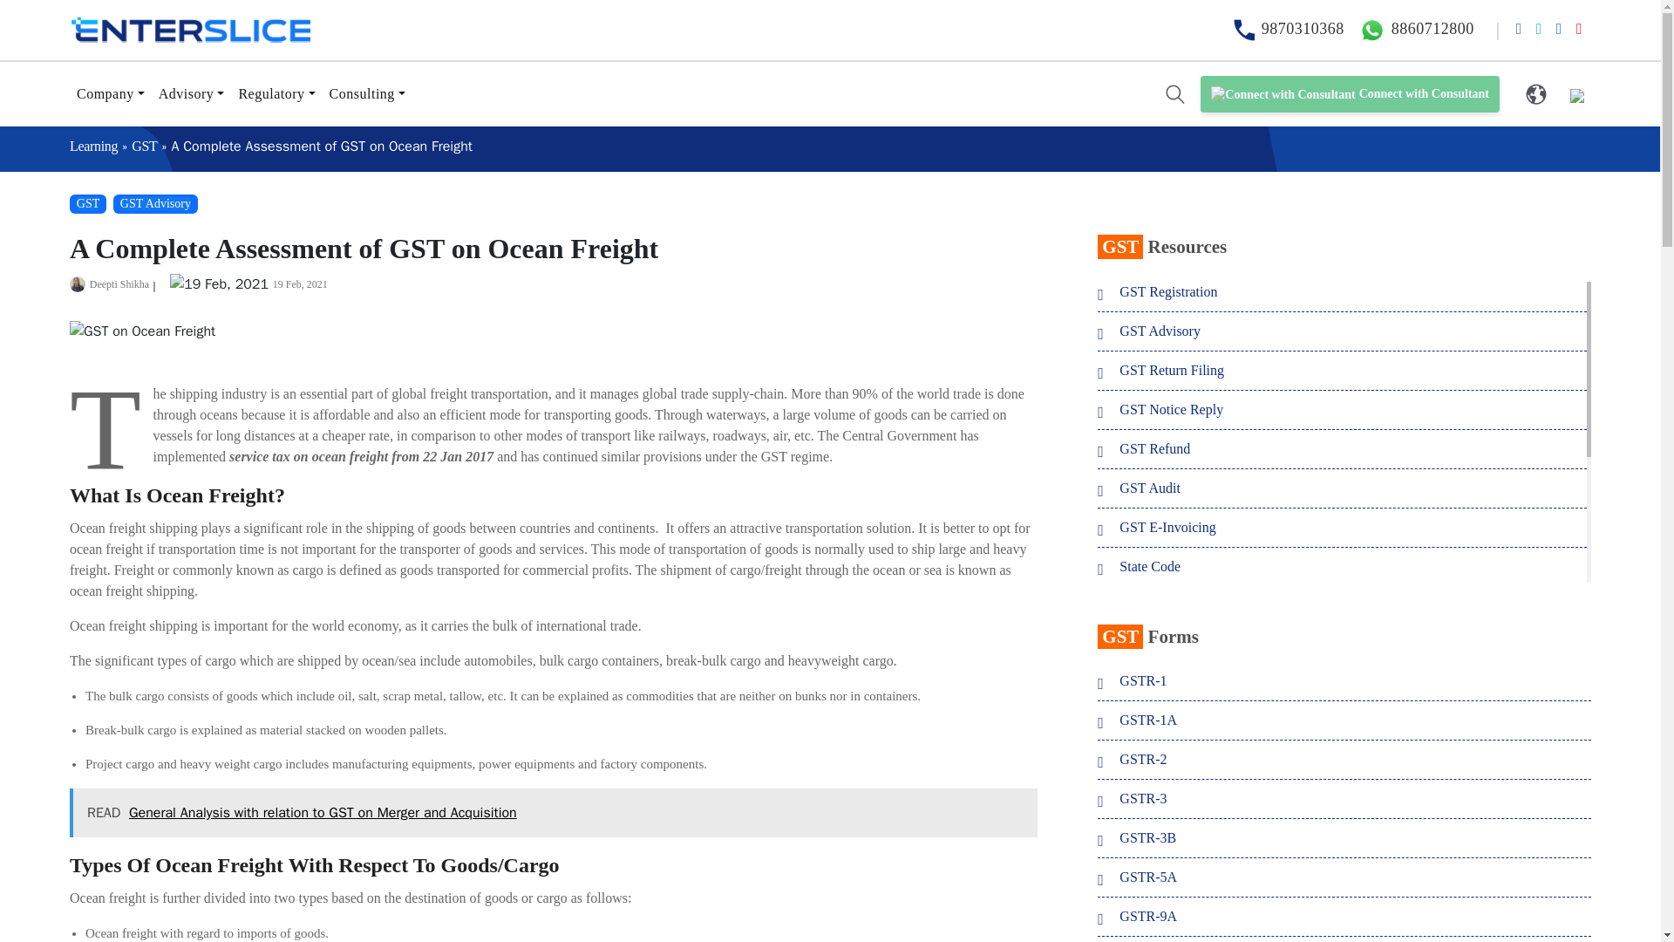 The height and width of the screenshot is (942, 1674). Describe the element at coordinates (119, 283) in the screenshot. I see `Posts by Deepti Shikha` at that location.